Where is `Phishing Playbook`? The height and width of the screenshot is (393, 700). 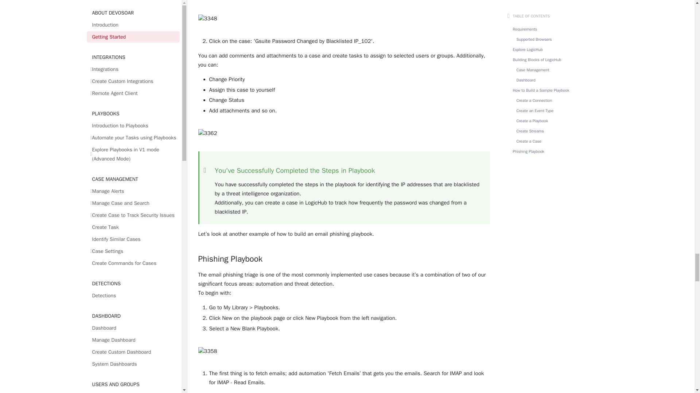 Phishing Playbook is located at coordinates (344, 255).